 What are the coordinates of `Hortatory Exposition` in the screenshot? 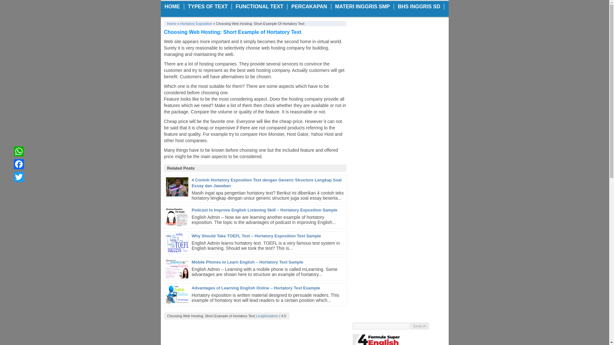 It's located at (196, 24).